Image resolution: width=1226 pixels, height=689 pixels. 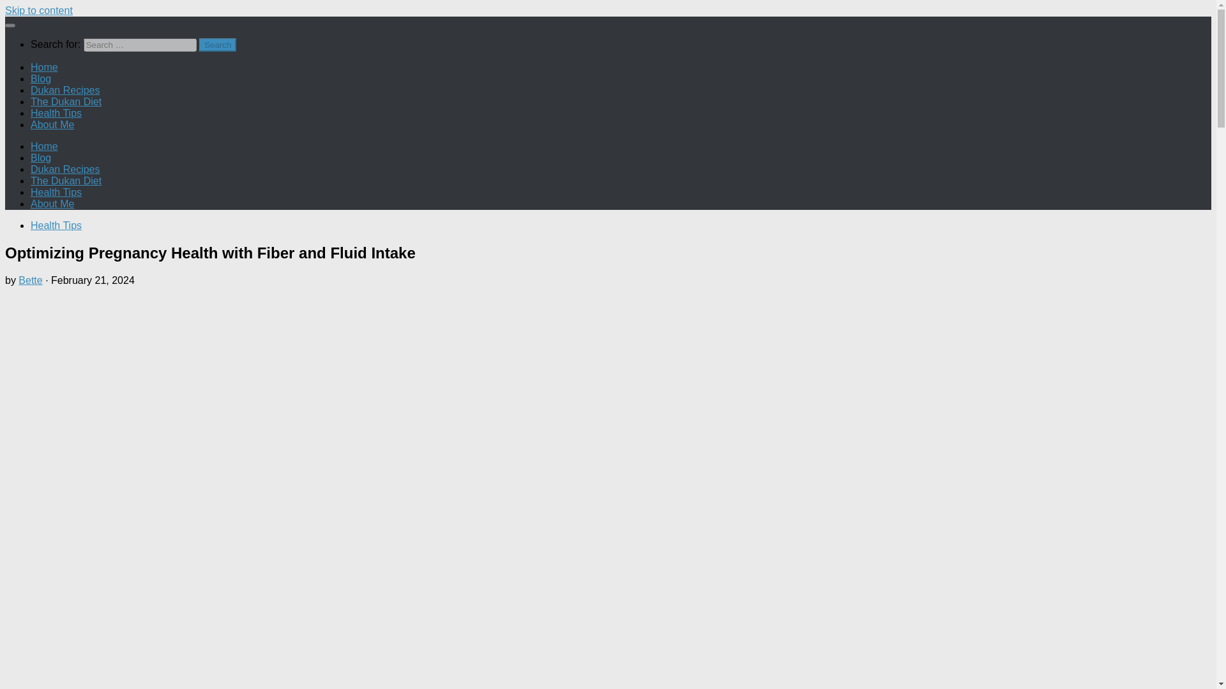 What do you see at coordinates (52, 204) in the screenshot?
I see `About Me` at bounding box center [52, 204].